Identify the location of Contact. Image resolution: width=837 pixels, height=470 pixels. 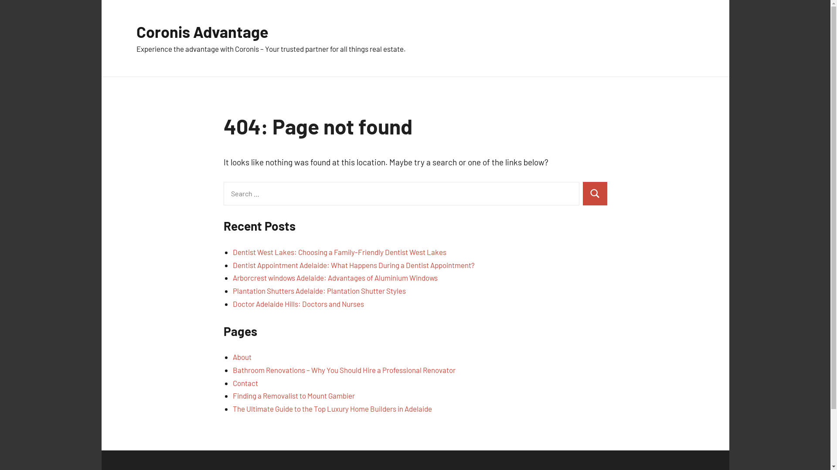
(245, 383).